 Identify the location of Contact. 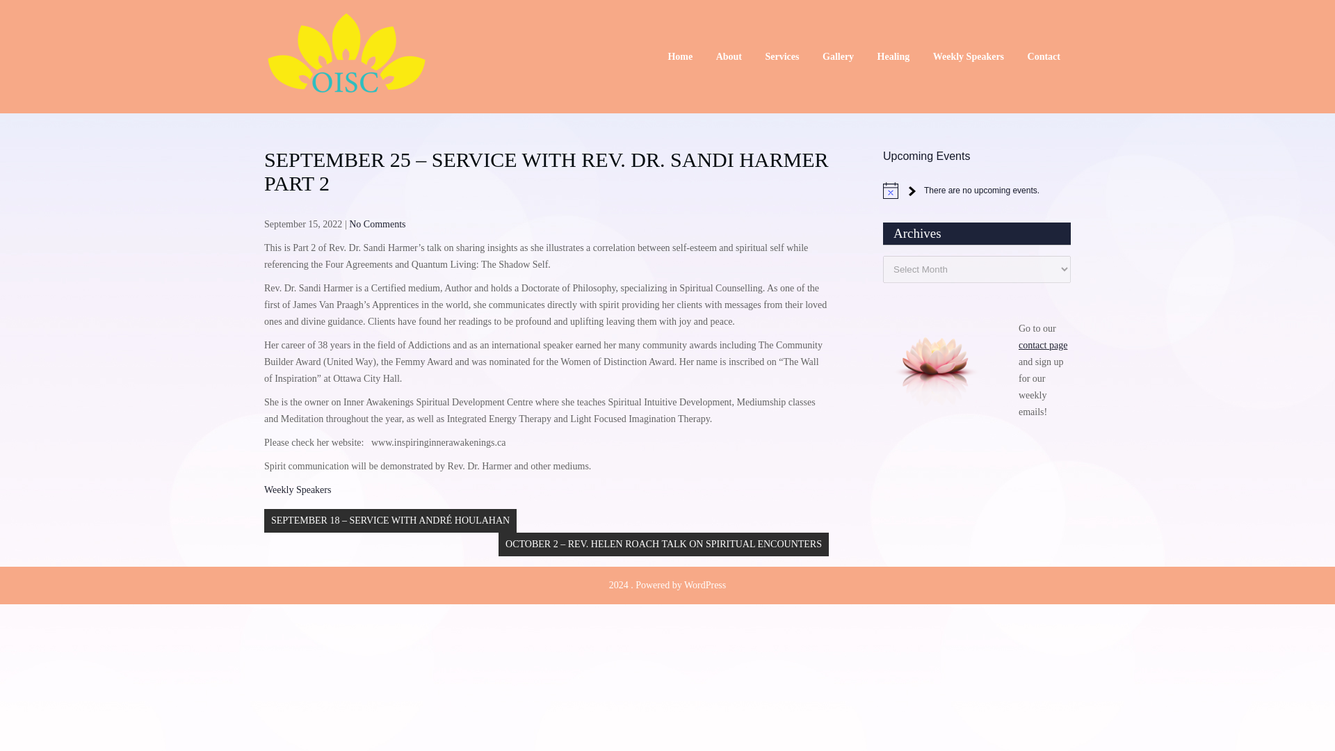
(1044, 56).